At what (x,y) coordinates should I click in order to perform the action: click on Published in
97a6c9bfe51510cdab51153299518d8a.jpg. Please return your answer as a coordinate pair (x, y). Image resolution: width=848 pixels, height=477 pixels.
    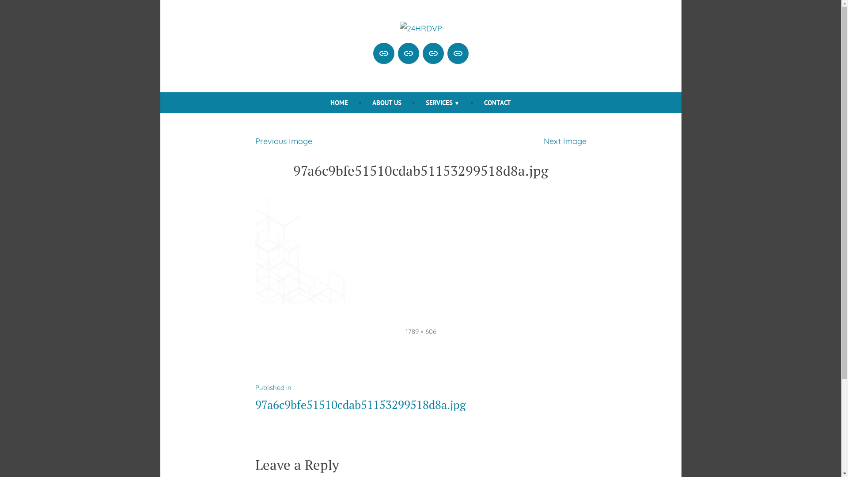
    Looking at the image, I should click on (360, 397).